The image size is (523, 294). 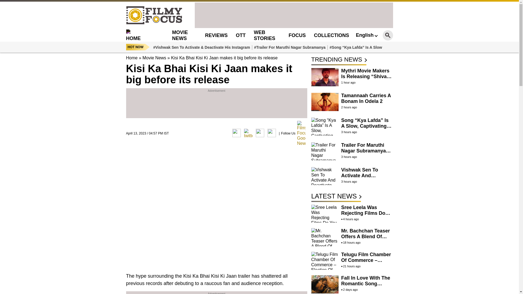 What do you see at coordinates (241, 35) in the screenshot?
I see `OTT` at bounding box center [241, 35].